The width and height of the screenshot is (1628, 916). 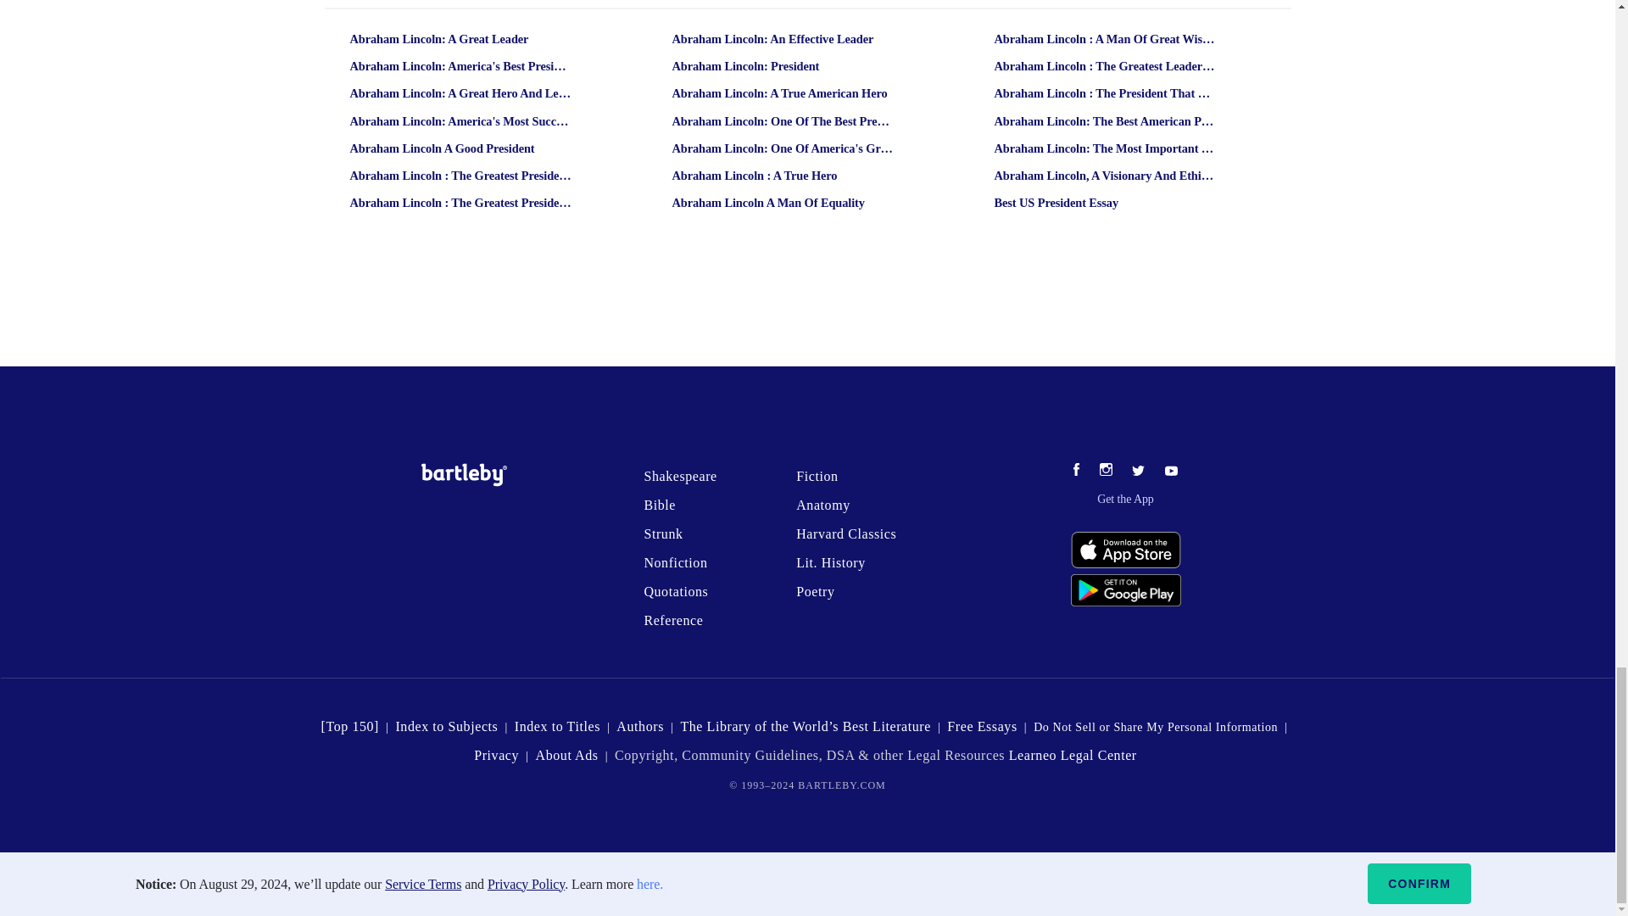 I want to click on Abraham Lincoln : A Man Of Great Wisdom And Determination, so click(x=1105, y=39).